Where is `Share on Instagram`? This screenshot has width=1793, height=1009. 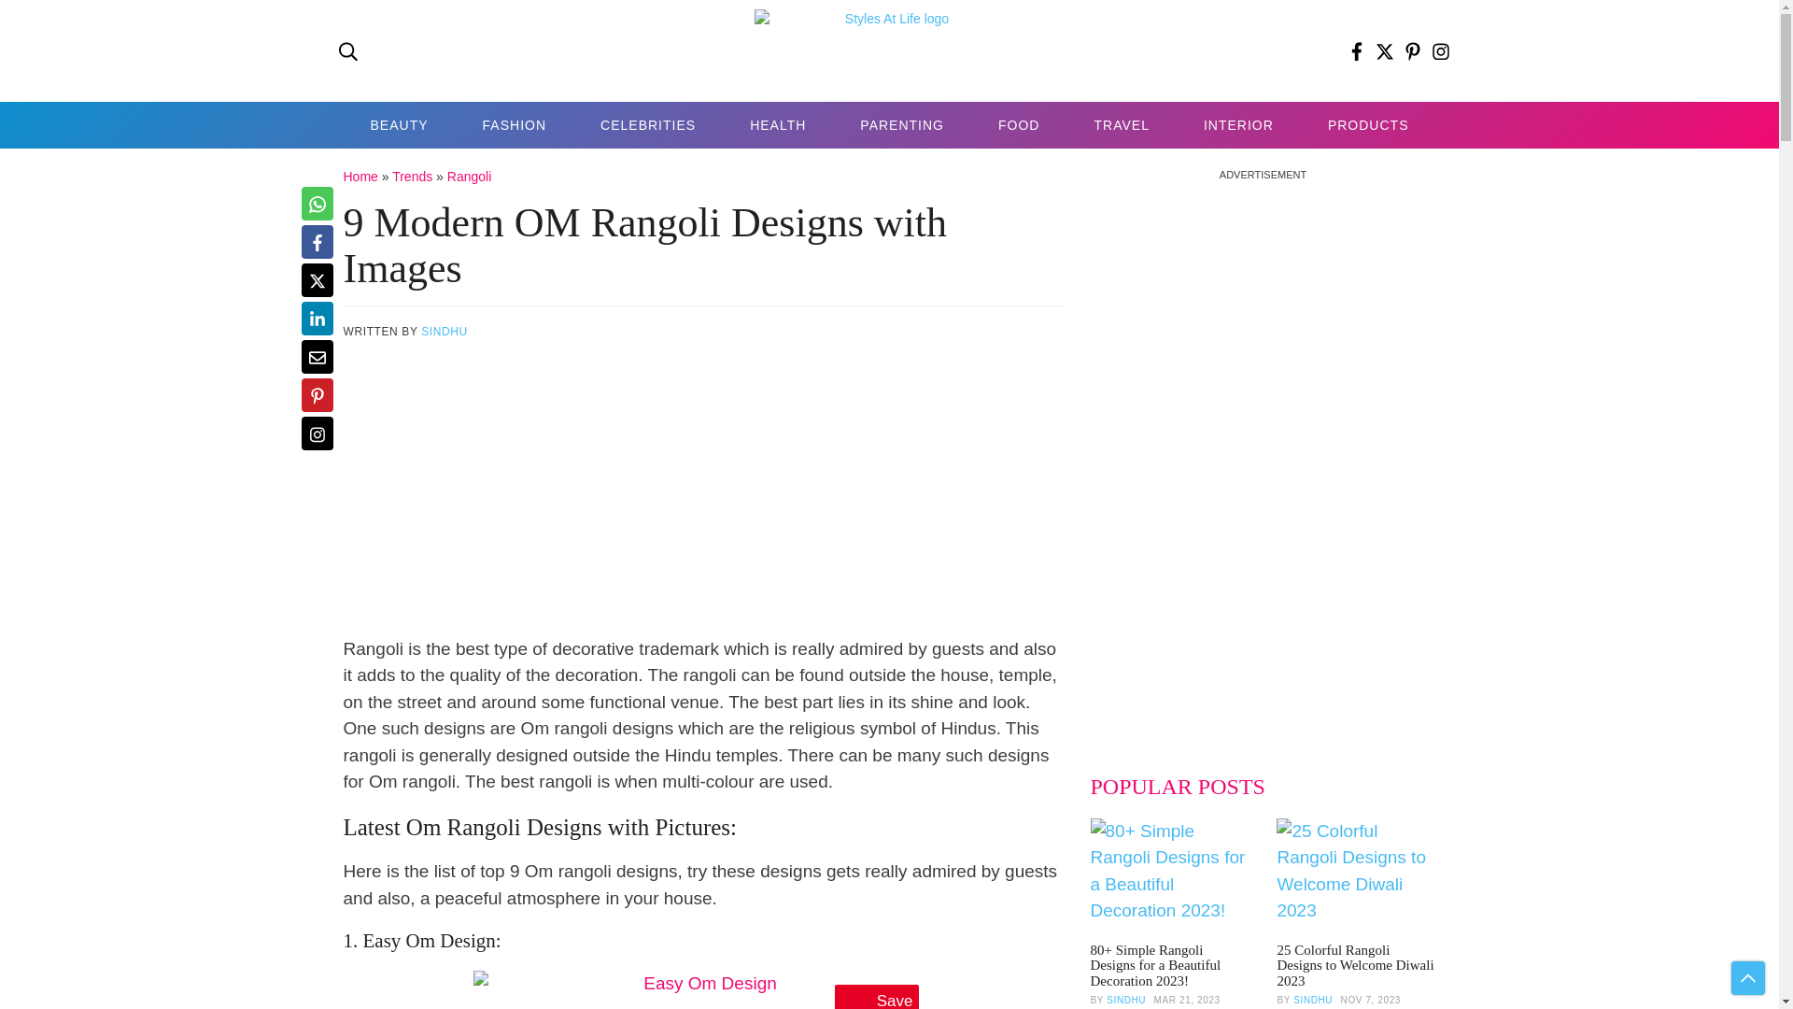 Share on Instagram is located at coordinates (316, 433).